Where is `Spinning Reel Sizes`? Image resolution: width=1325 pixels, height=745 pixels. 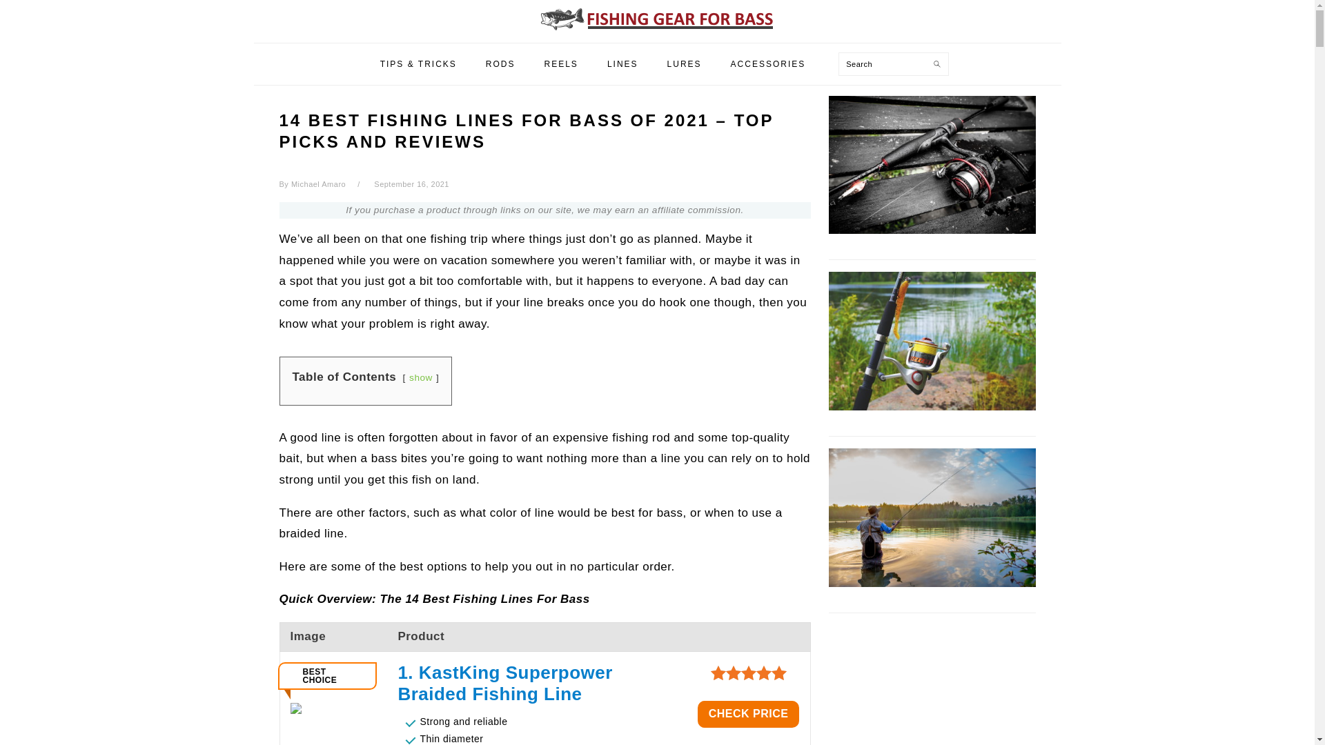 Spinning Reel Sizes is located at coordinates (932, 406).